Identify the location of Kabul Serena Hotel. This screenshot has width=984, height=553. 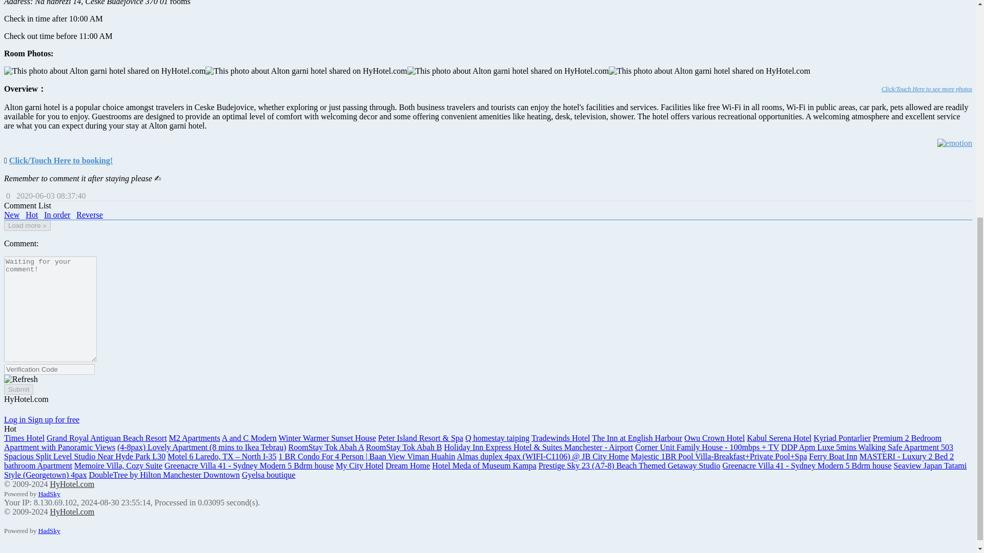
(779, 438).